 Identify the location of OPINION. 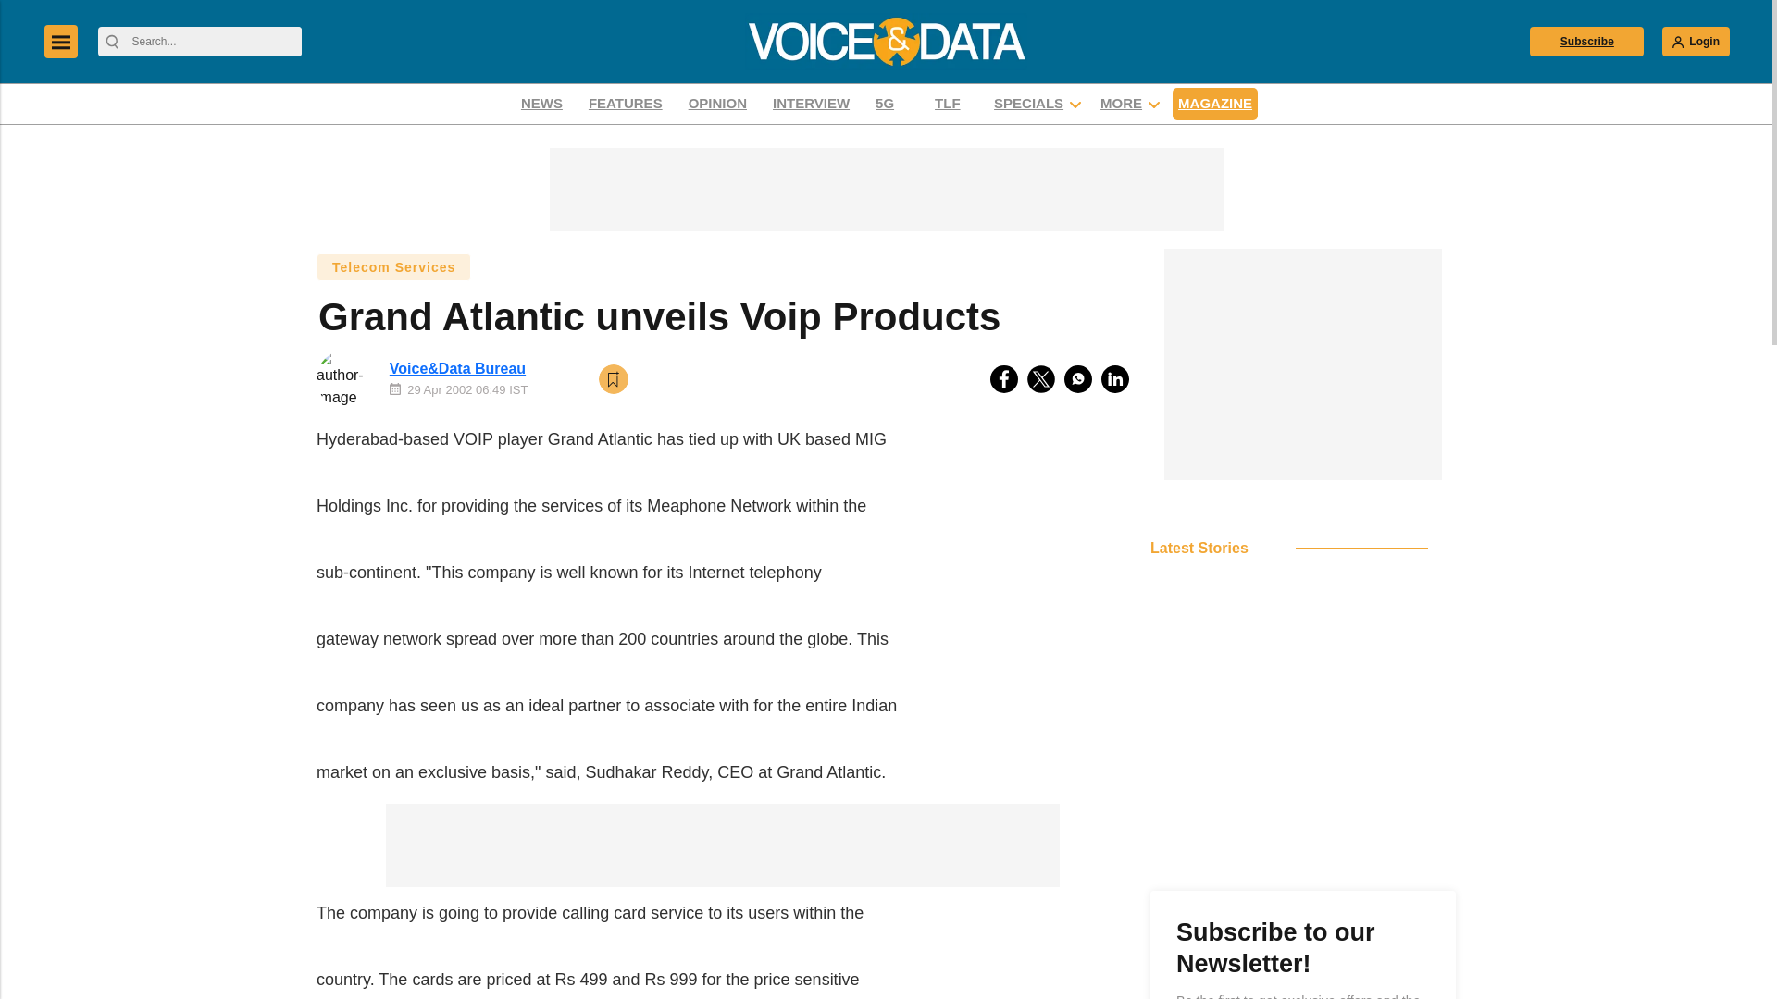
(718, 104).